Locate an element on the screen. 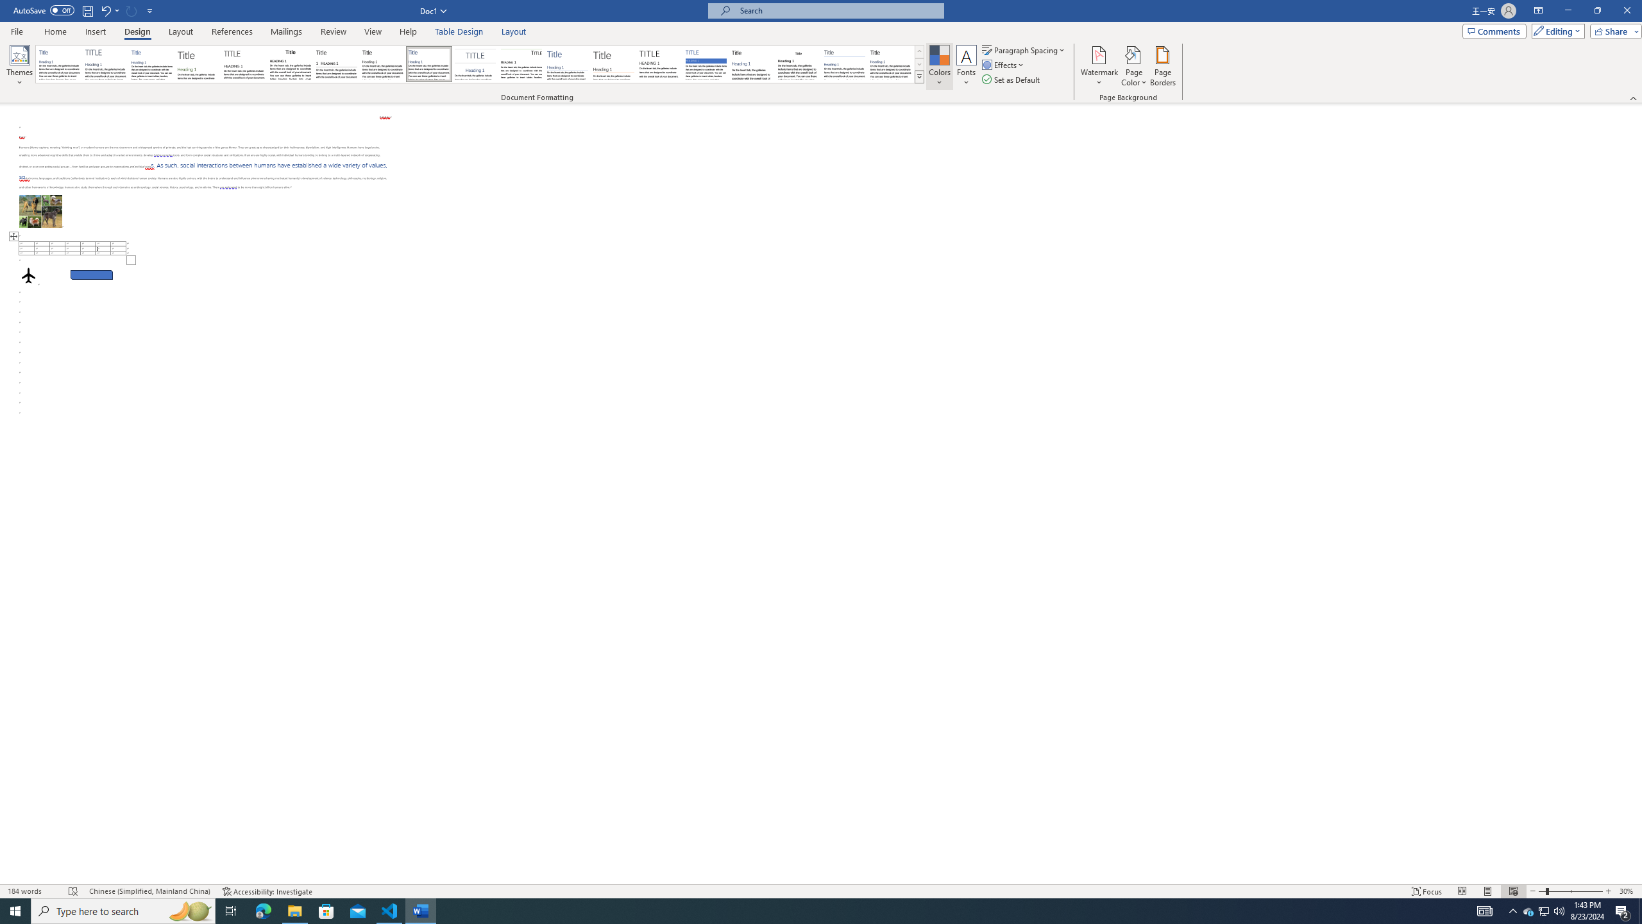 This screenshot has width=1642, height=924. AutomationID: QuickStylesSets is located at coordinates (480, 64).